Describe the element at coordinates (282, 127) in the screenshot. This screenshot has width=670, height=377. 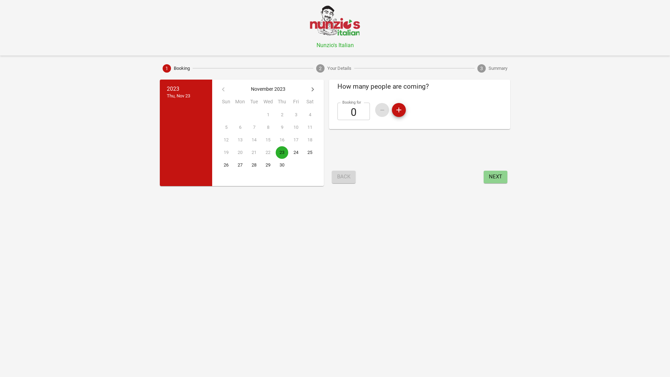
I see `9` at that location.